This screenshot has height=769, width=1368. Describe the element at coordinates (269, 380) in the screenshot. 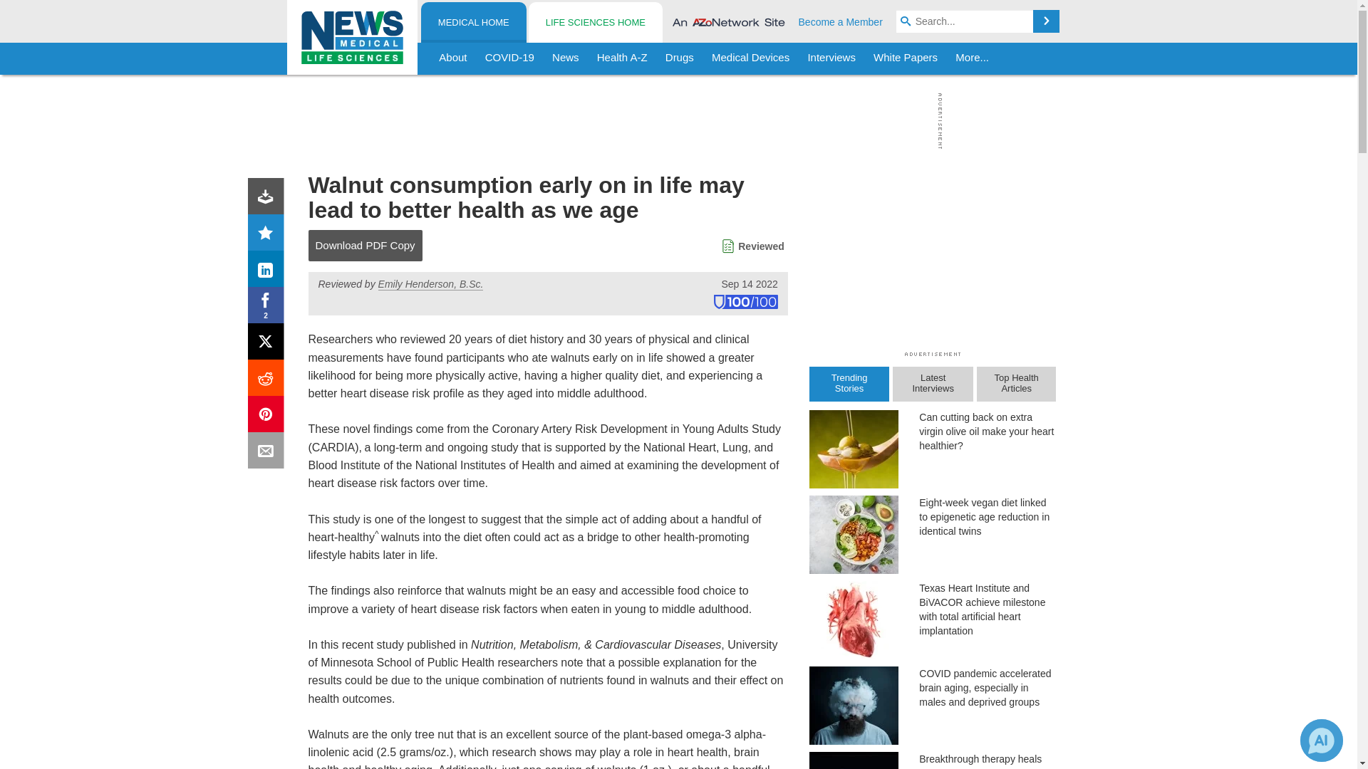

I see `Reddit` at that location.